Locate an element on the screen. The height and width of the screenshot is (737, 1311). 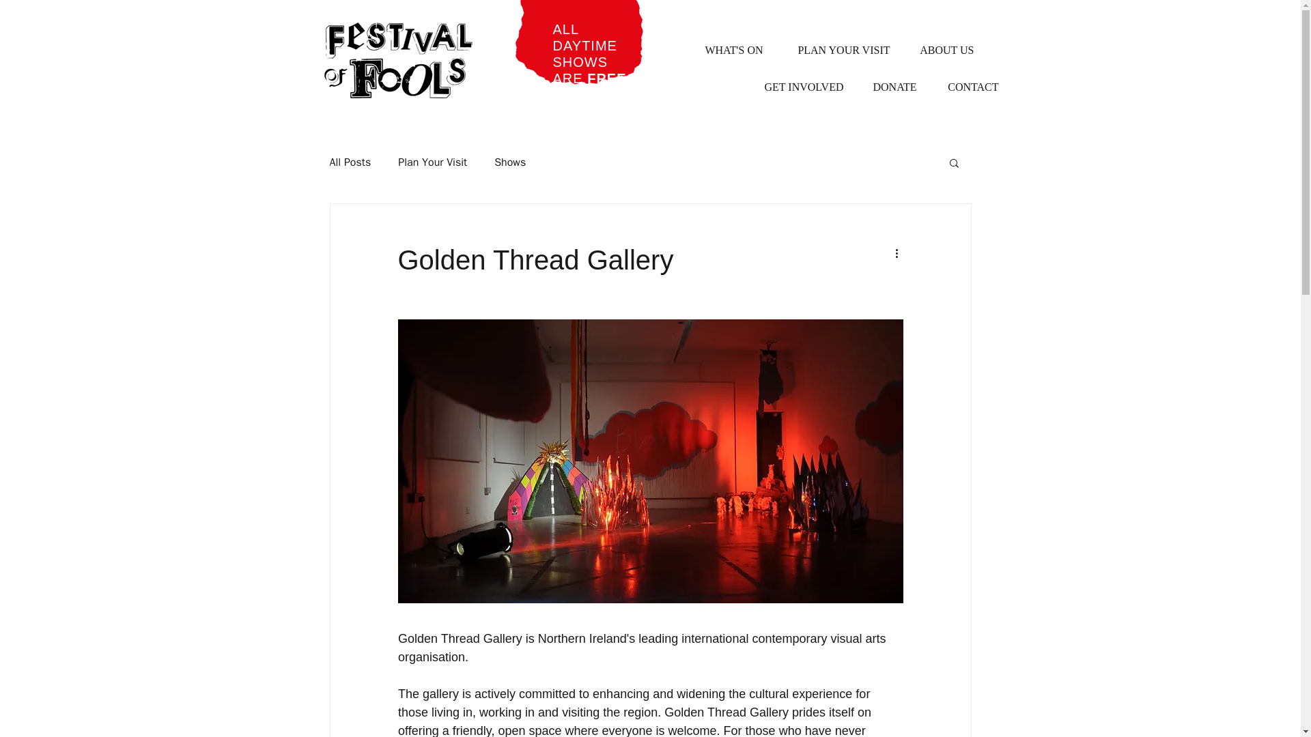
Shows is located at coordinates (509, 162).